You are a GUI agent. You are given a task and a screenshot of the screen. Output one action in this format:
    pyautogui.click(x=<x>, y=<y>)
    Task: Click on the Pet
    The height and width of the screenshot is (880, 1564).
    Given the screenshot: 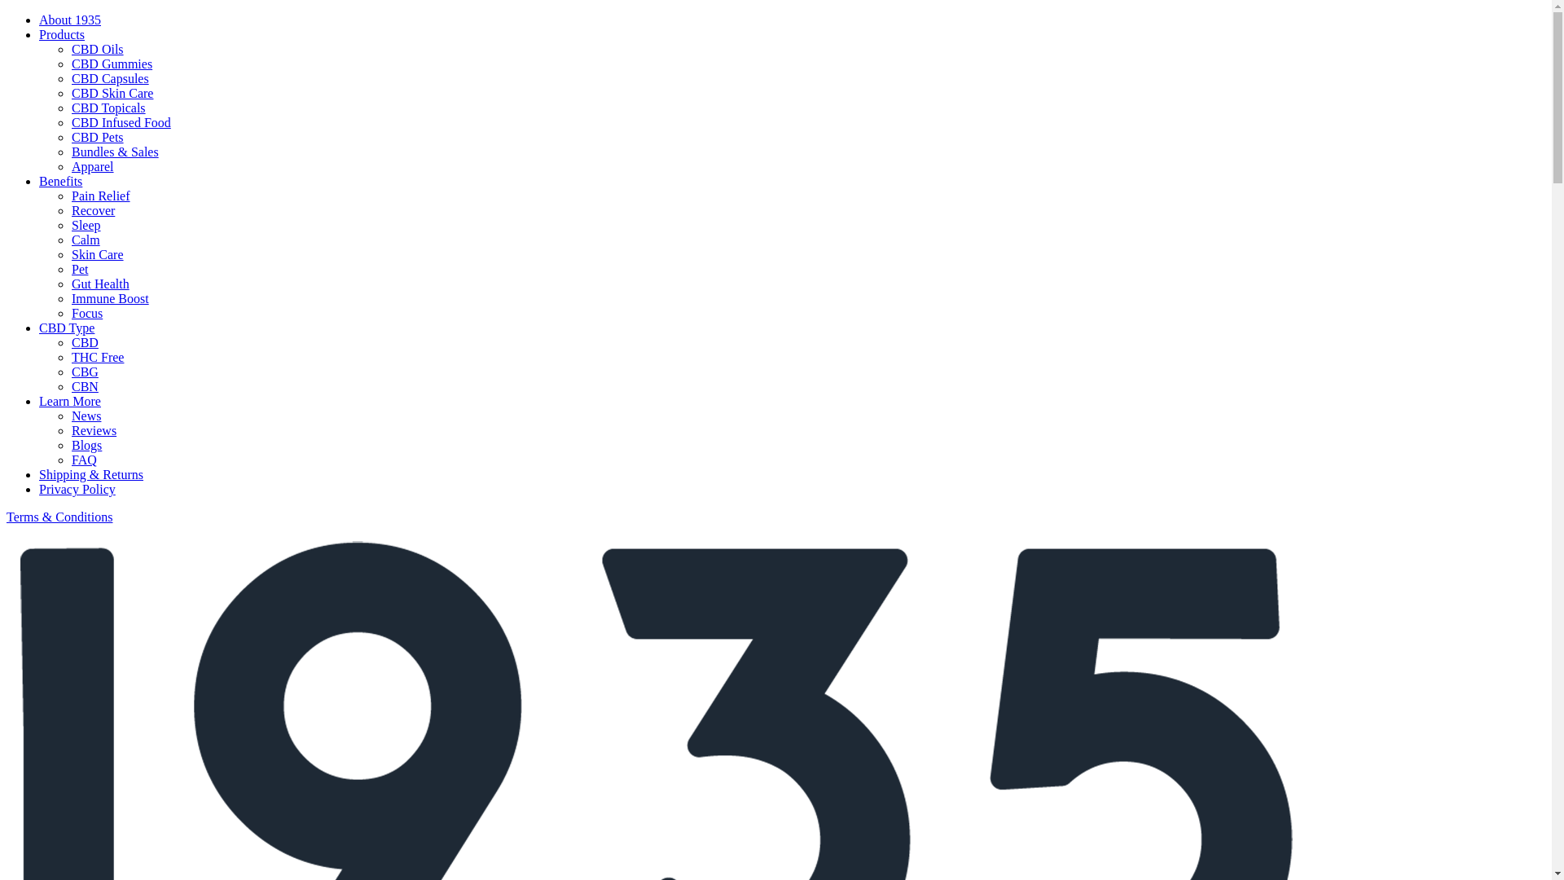 What is the action you would take?
    pyautogui.click(x=80, y=269)
    